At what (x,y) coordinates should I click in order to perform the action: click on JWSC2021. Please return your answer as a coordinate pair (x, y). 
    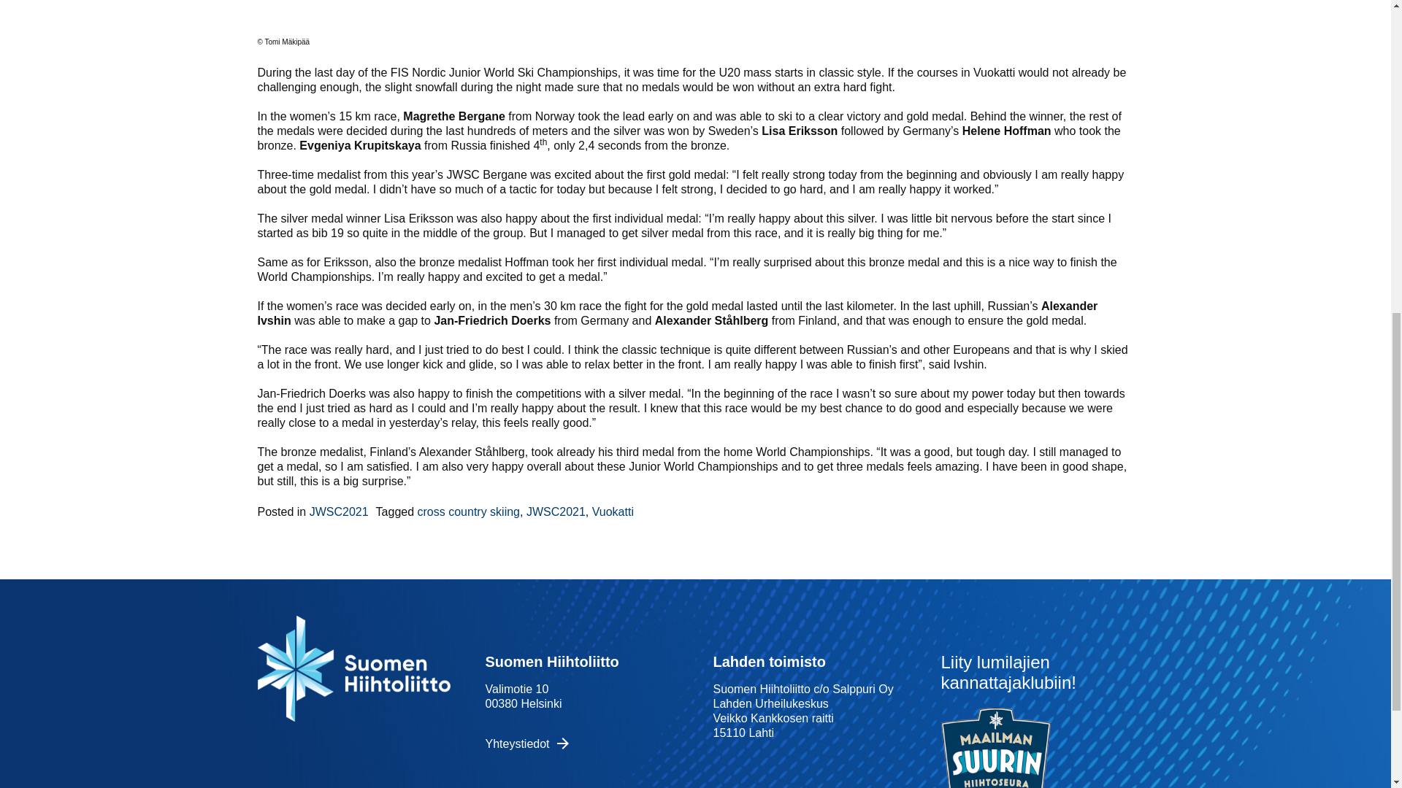
    Looking at the image, I should click on (556, 511).